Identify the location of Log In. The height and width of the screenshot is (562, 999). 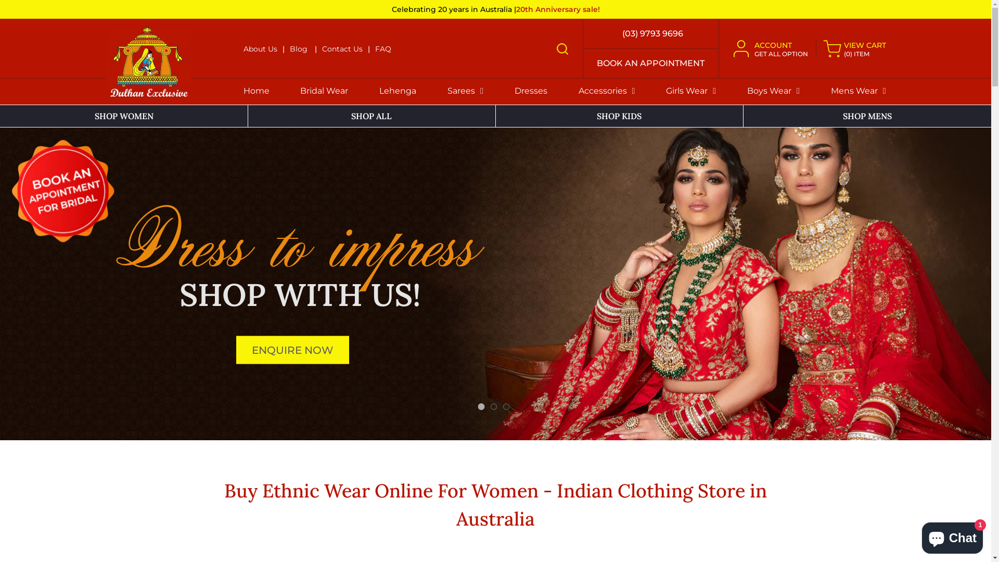
(496, 297).